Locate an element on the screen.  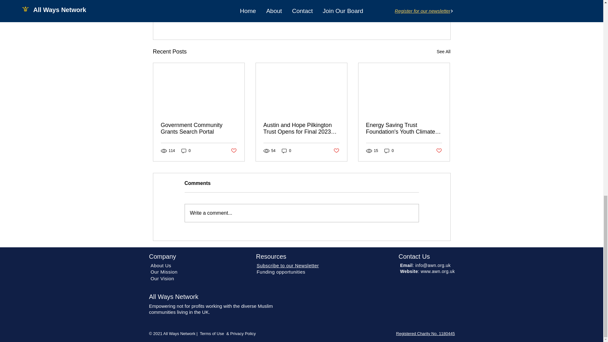
0 is located at coordinates (186, 151).